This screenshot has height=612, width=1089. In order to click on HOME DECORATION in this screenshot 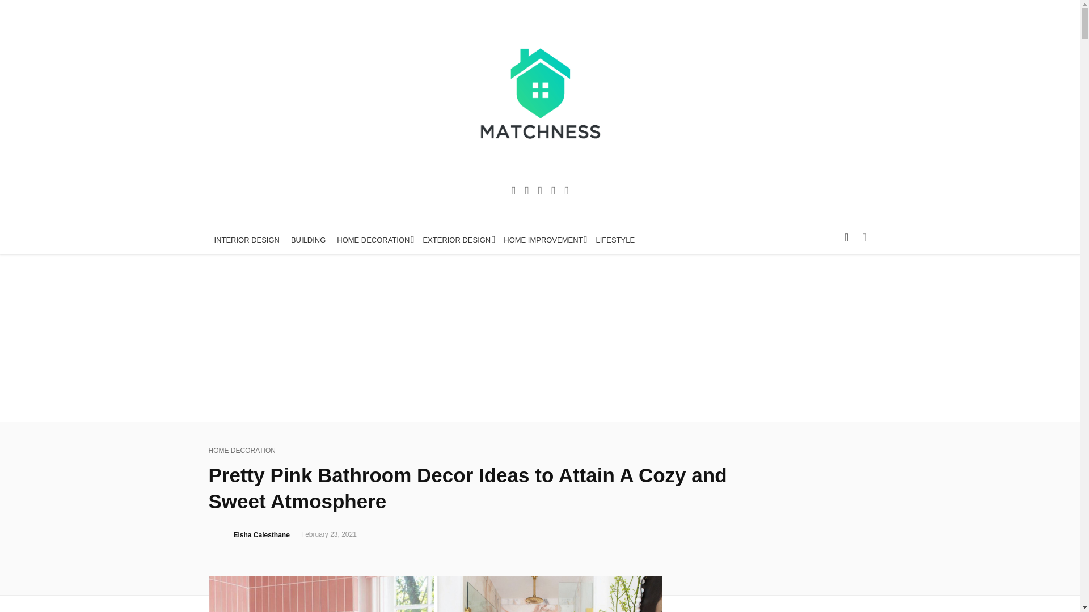, I will do `click(374, 240)`.